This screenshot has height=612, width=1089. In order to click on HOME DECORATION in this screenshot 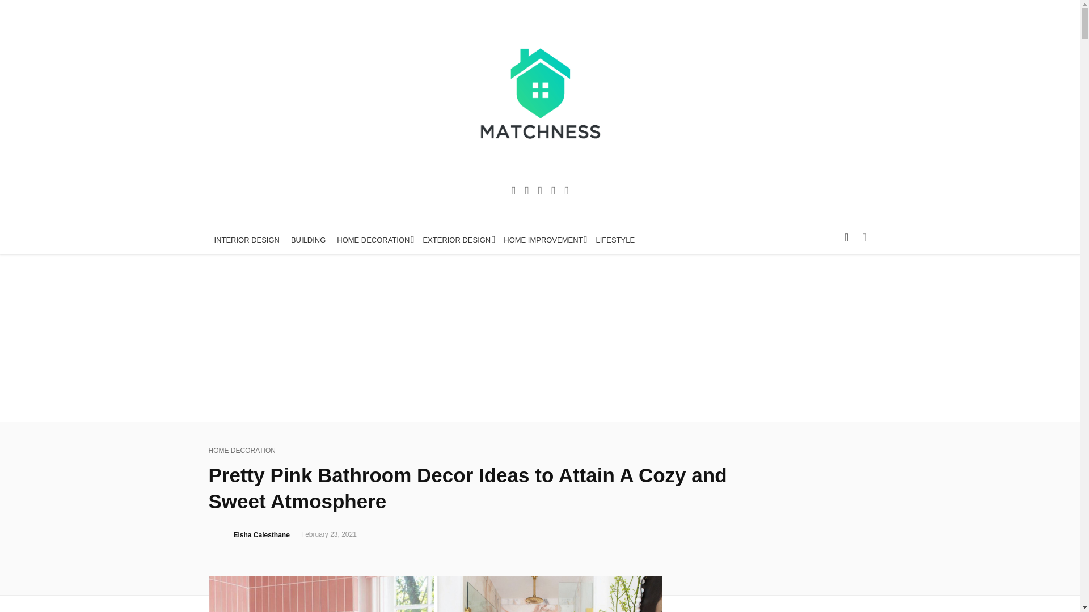, I will do `click(374, 240)`.